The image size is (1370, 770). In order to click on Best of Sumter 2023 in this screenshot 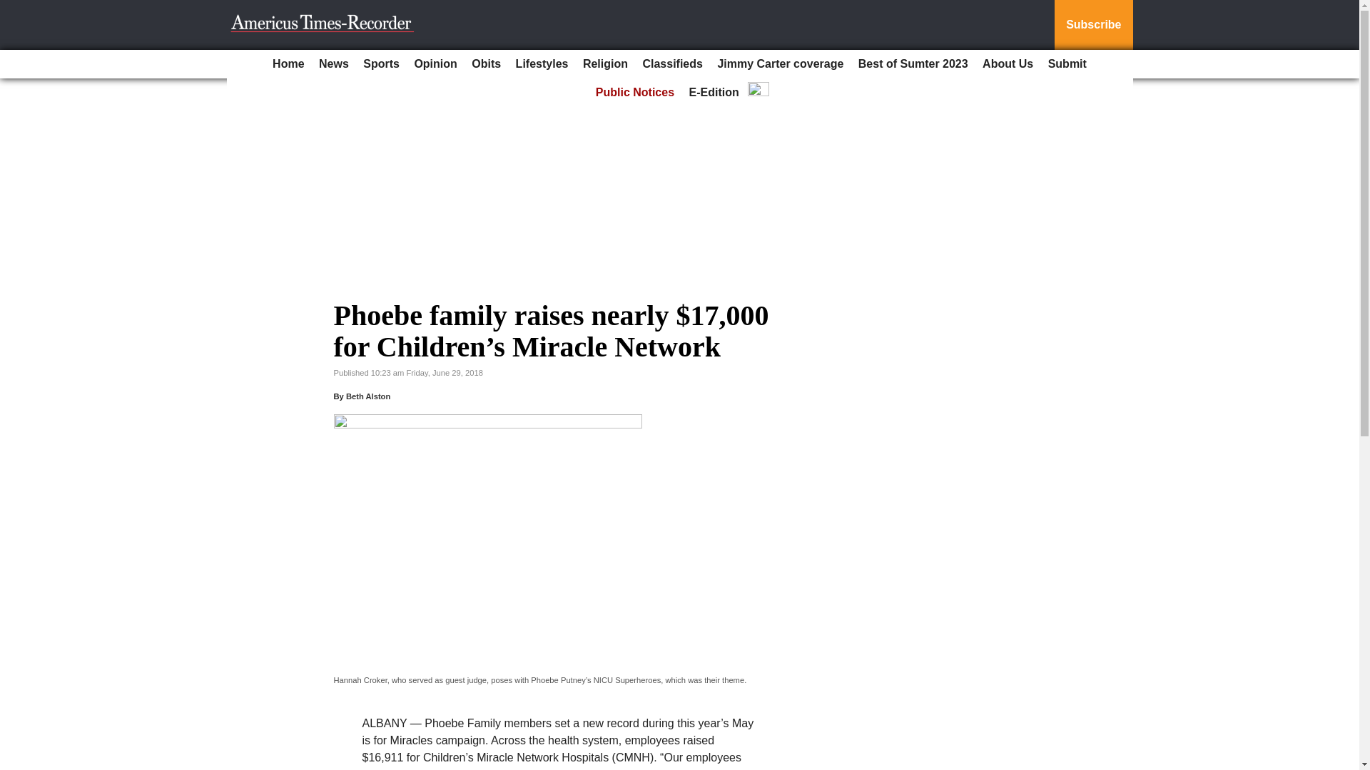, I will do `click(913, 64)`.